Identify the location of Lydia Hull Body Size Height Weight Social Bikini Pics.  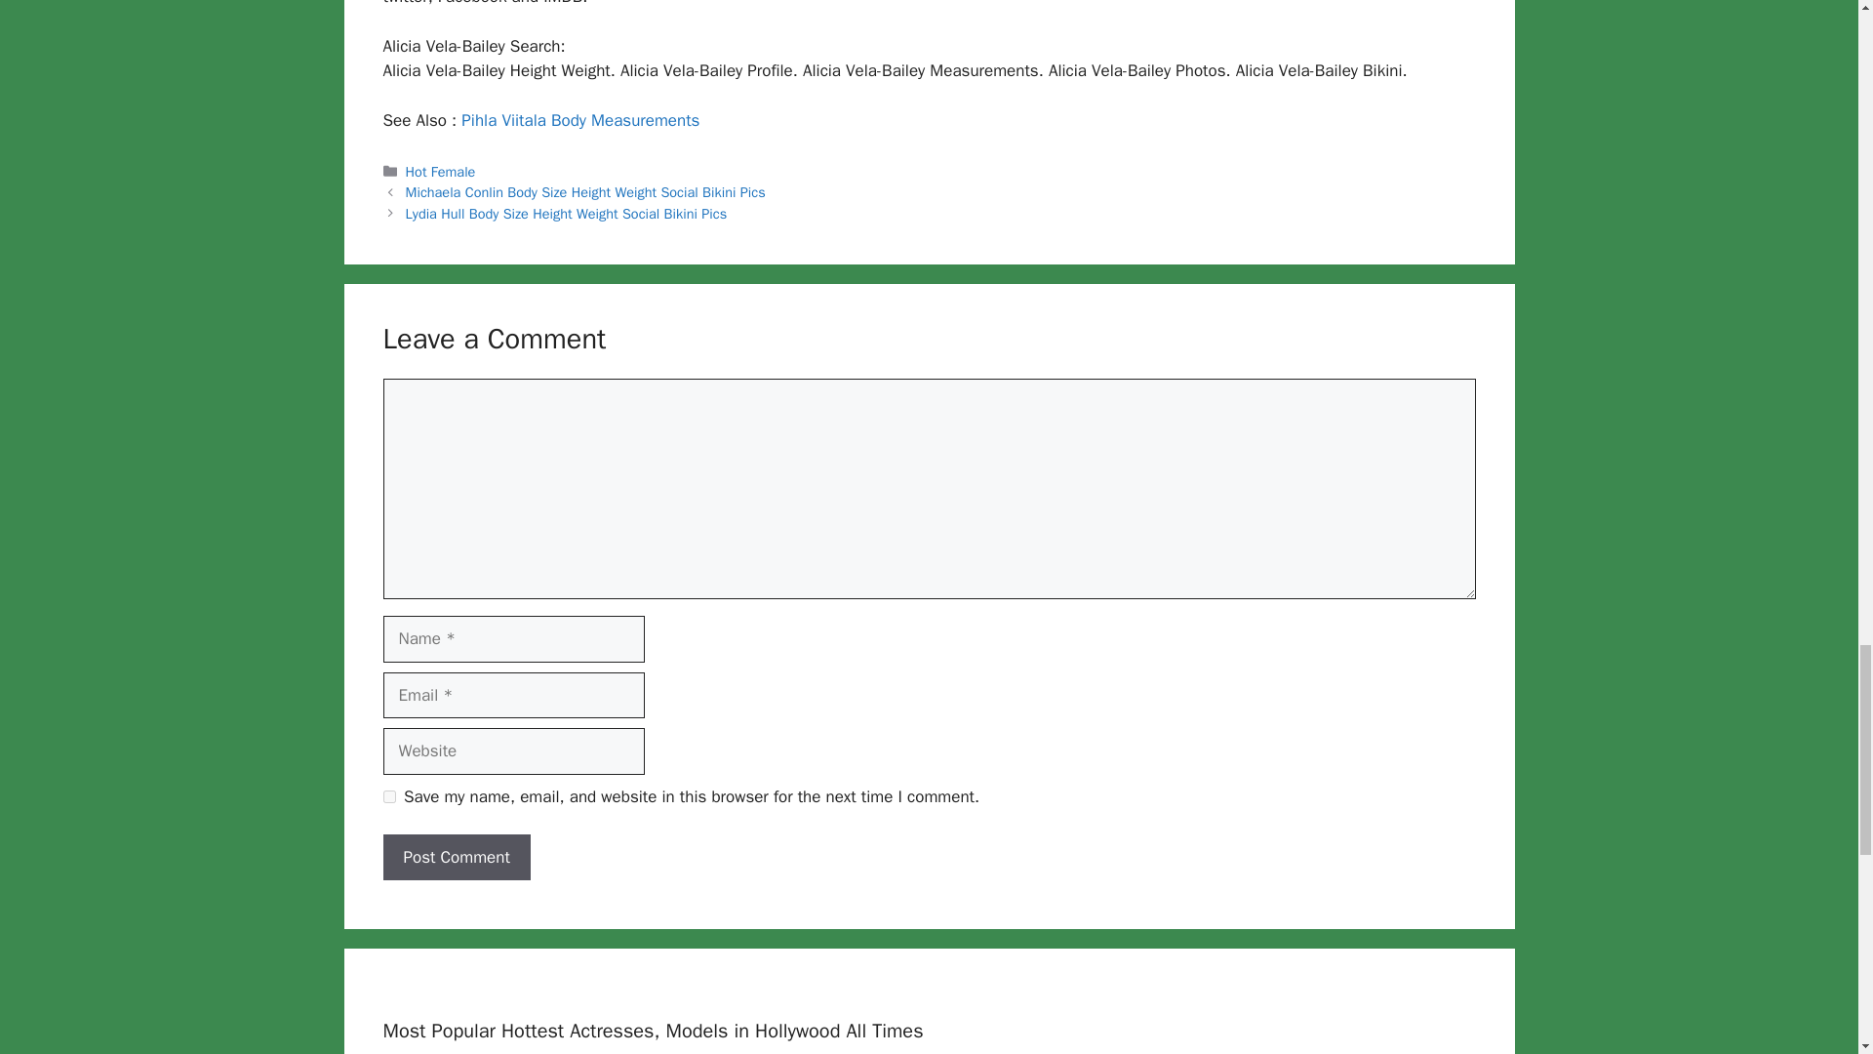
(567, 213).